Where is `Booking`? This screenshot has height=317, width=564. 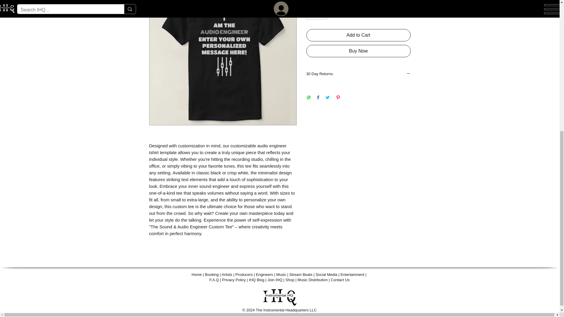 Booking is located at coordinates (212, 274).